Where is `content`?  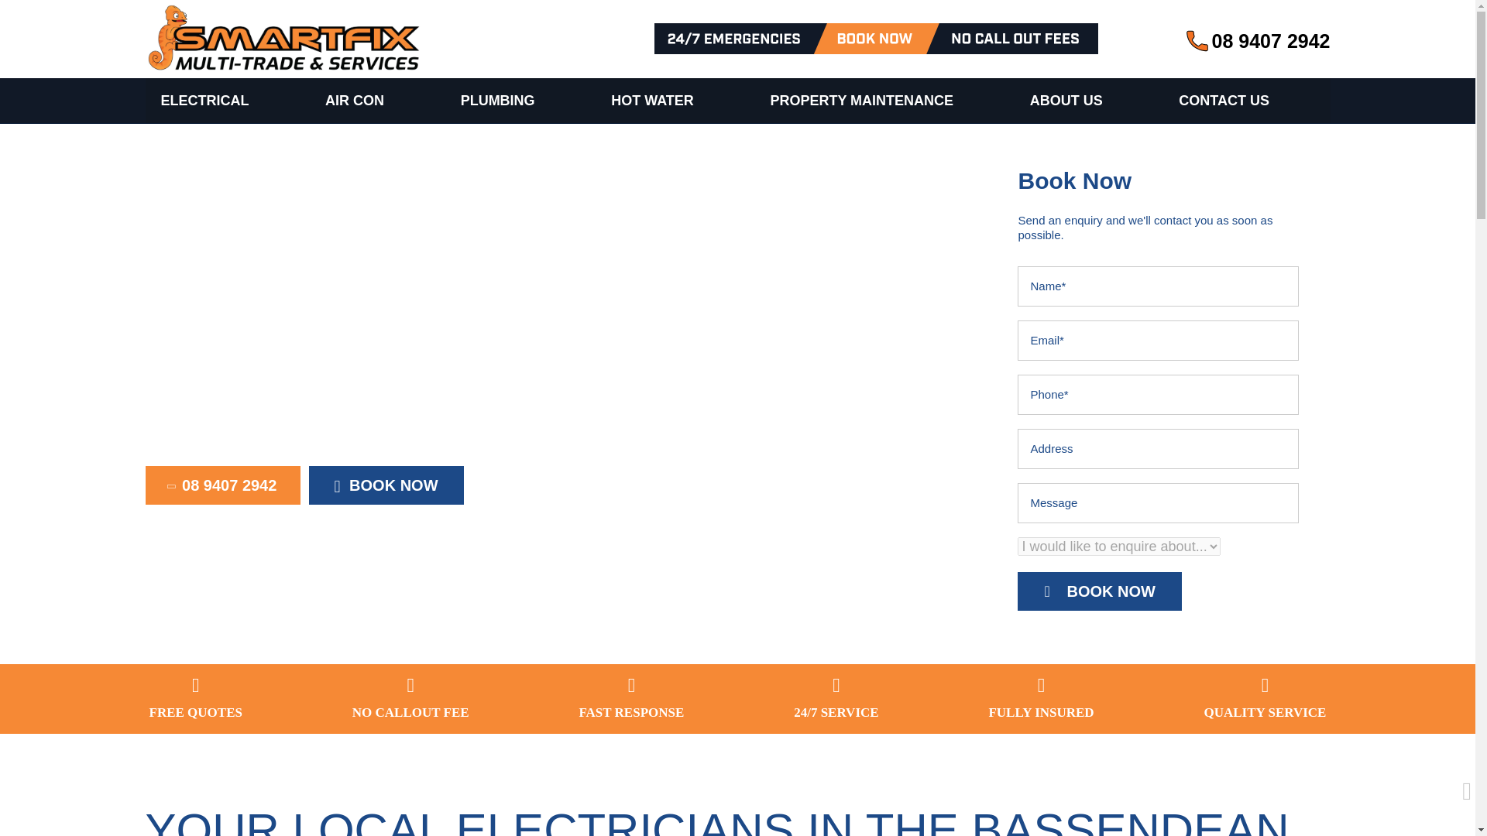
content is located at coordinates (1259, 42).